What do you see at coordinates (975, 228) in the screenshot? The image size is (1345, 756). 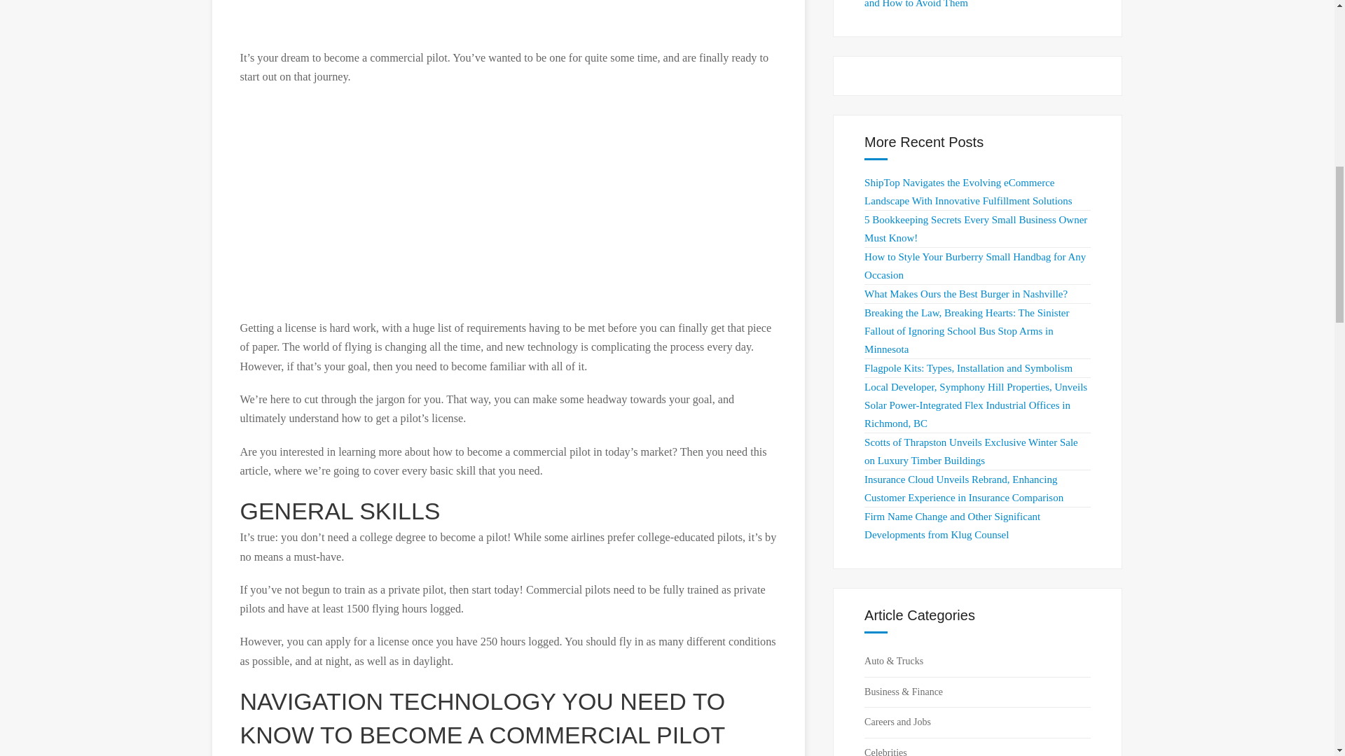 I see `5 Bookkeeping Secrets Every Small Business Owner Must Know!` at bounding box center [975, 228].